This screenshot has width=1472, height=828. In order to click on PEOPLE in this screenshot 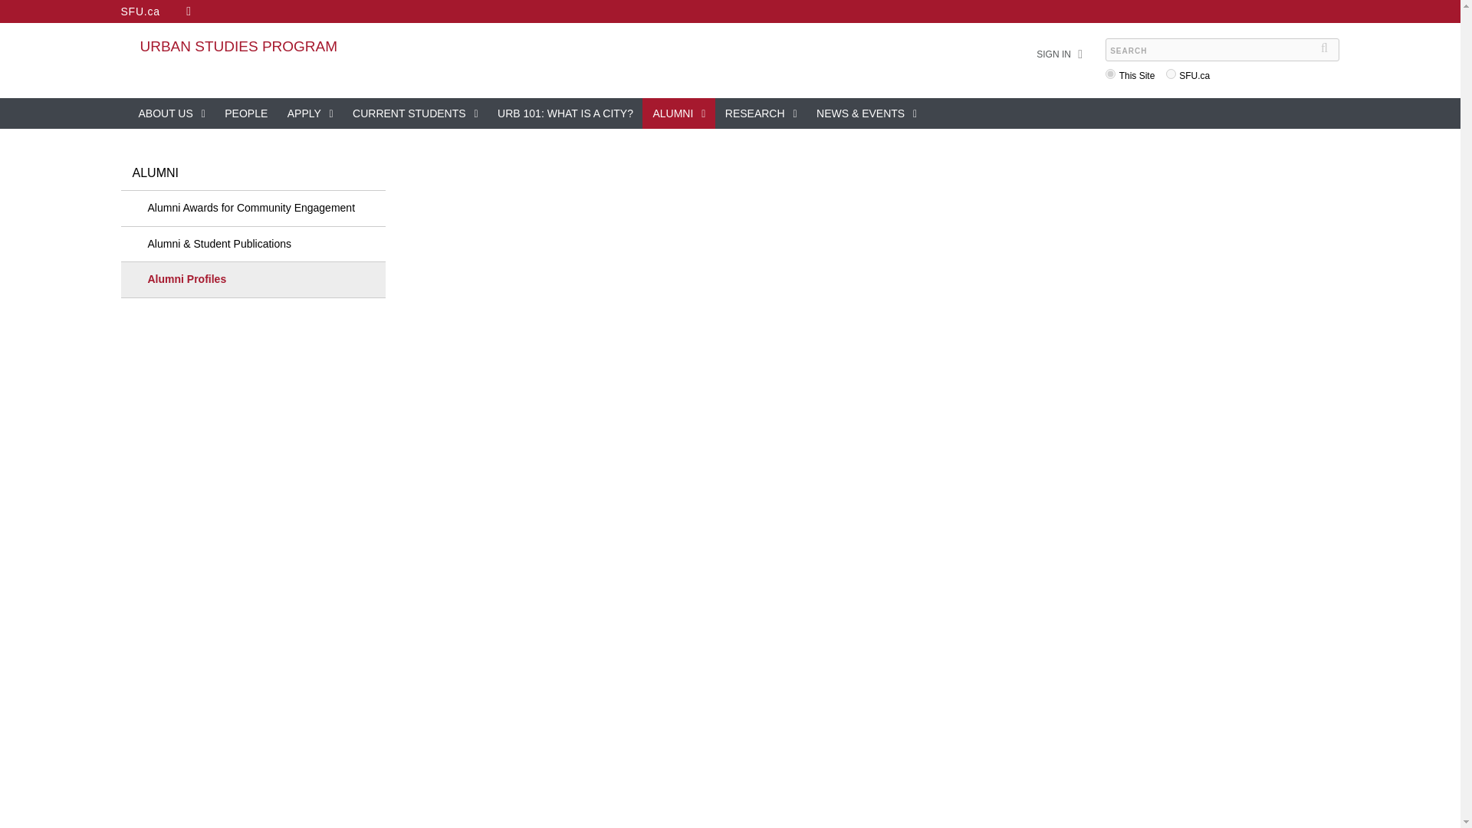, I will do `click(246, 113)`.